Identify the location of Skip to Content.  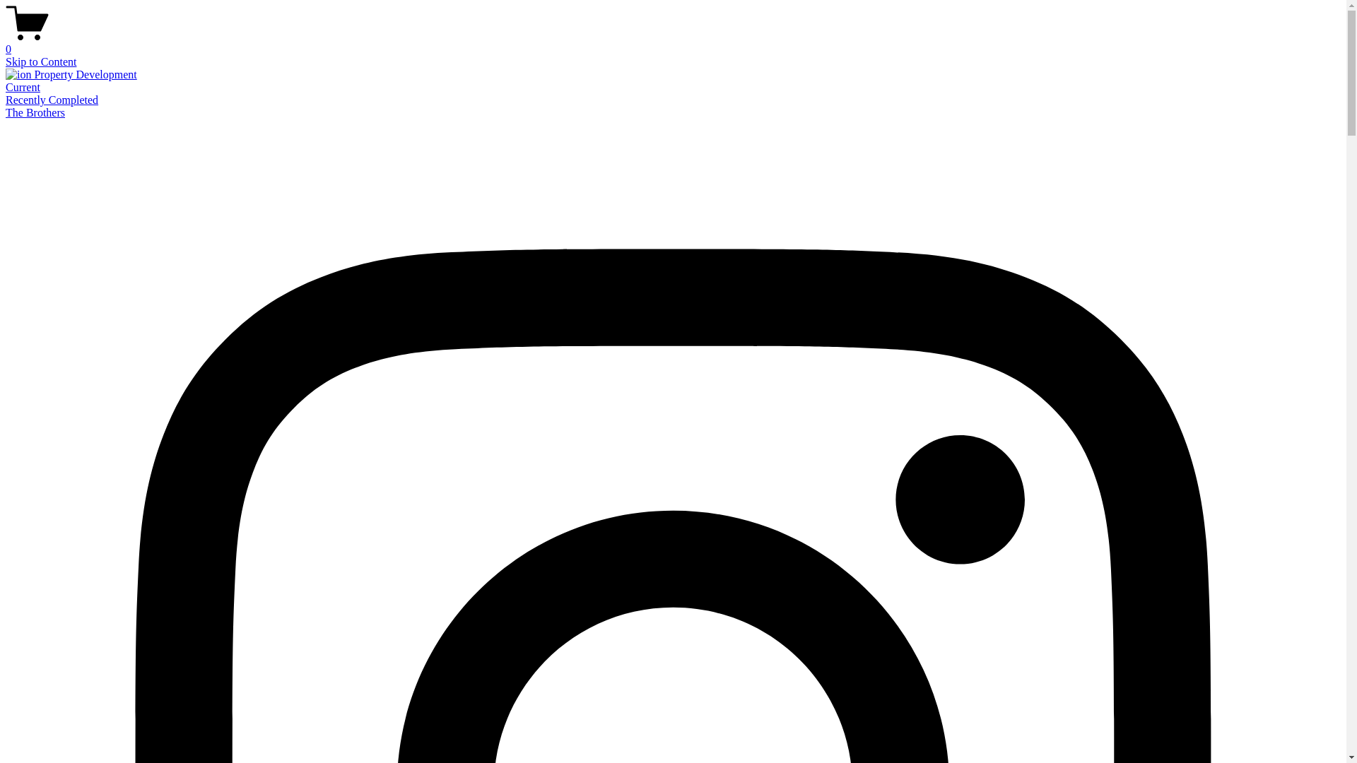
(41, 62).